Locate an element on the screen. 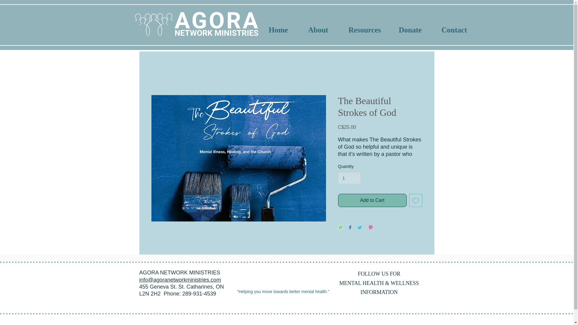  About is located at coordinates (325, 30).